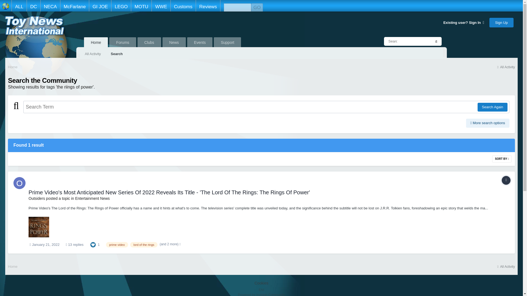 The image size is (527, 296). What do you see at coordinates (121, 6) in the screenshot?
I see `LEGO` at bounding box center [121, 6].